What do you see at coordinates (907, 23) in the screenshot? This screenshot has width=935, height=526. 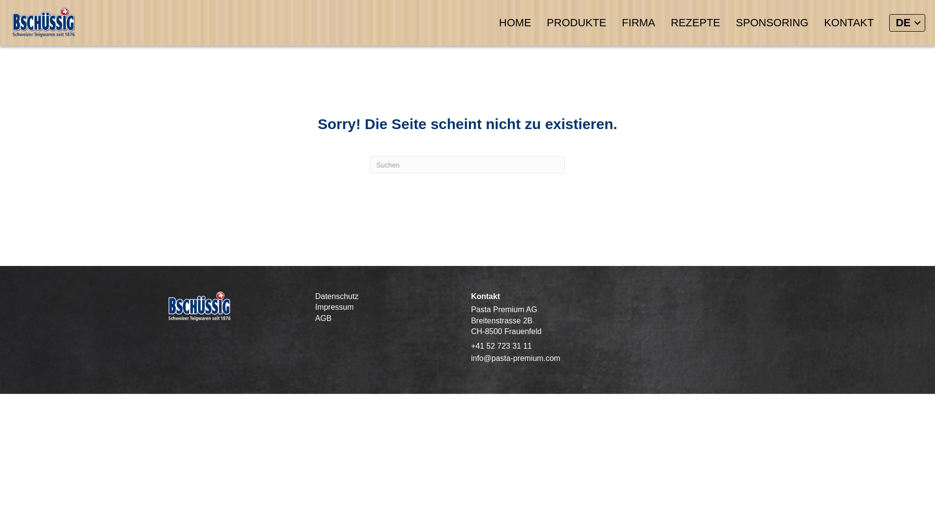 I see `DE` at bounding box center [907, 23].